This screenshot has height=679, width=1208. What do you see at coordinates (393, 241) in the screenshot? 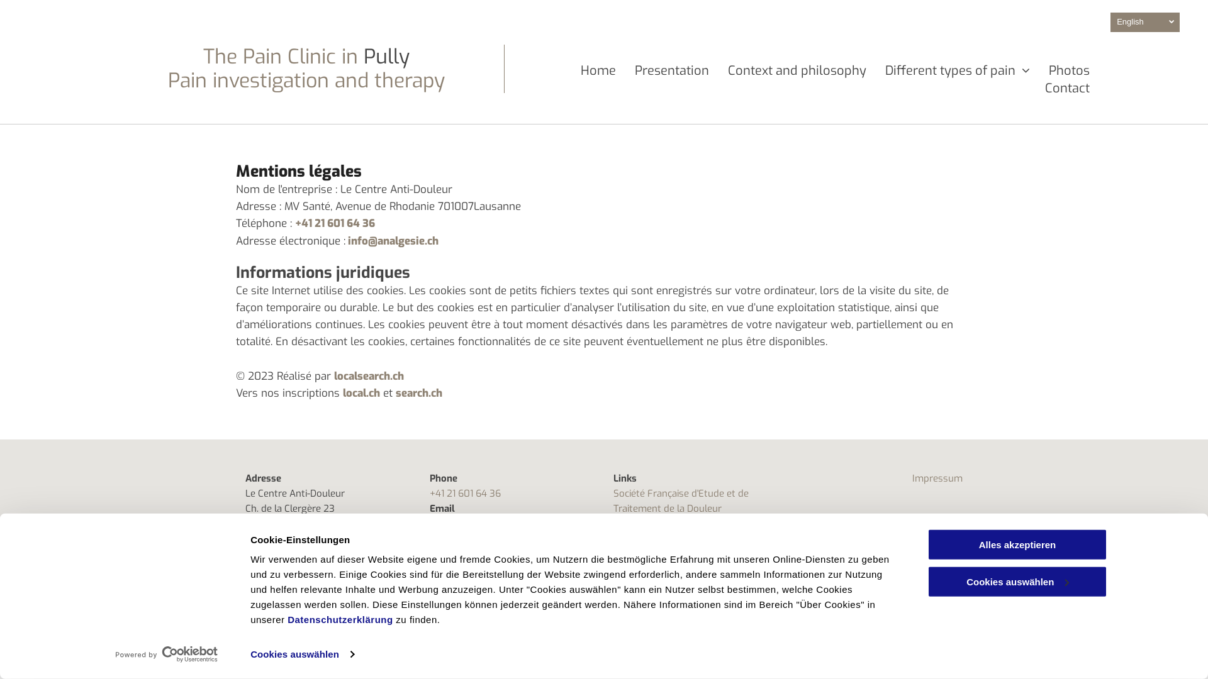
I see `info@analgesie.ch` at bounding box center [393, 241].